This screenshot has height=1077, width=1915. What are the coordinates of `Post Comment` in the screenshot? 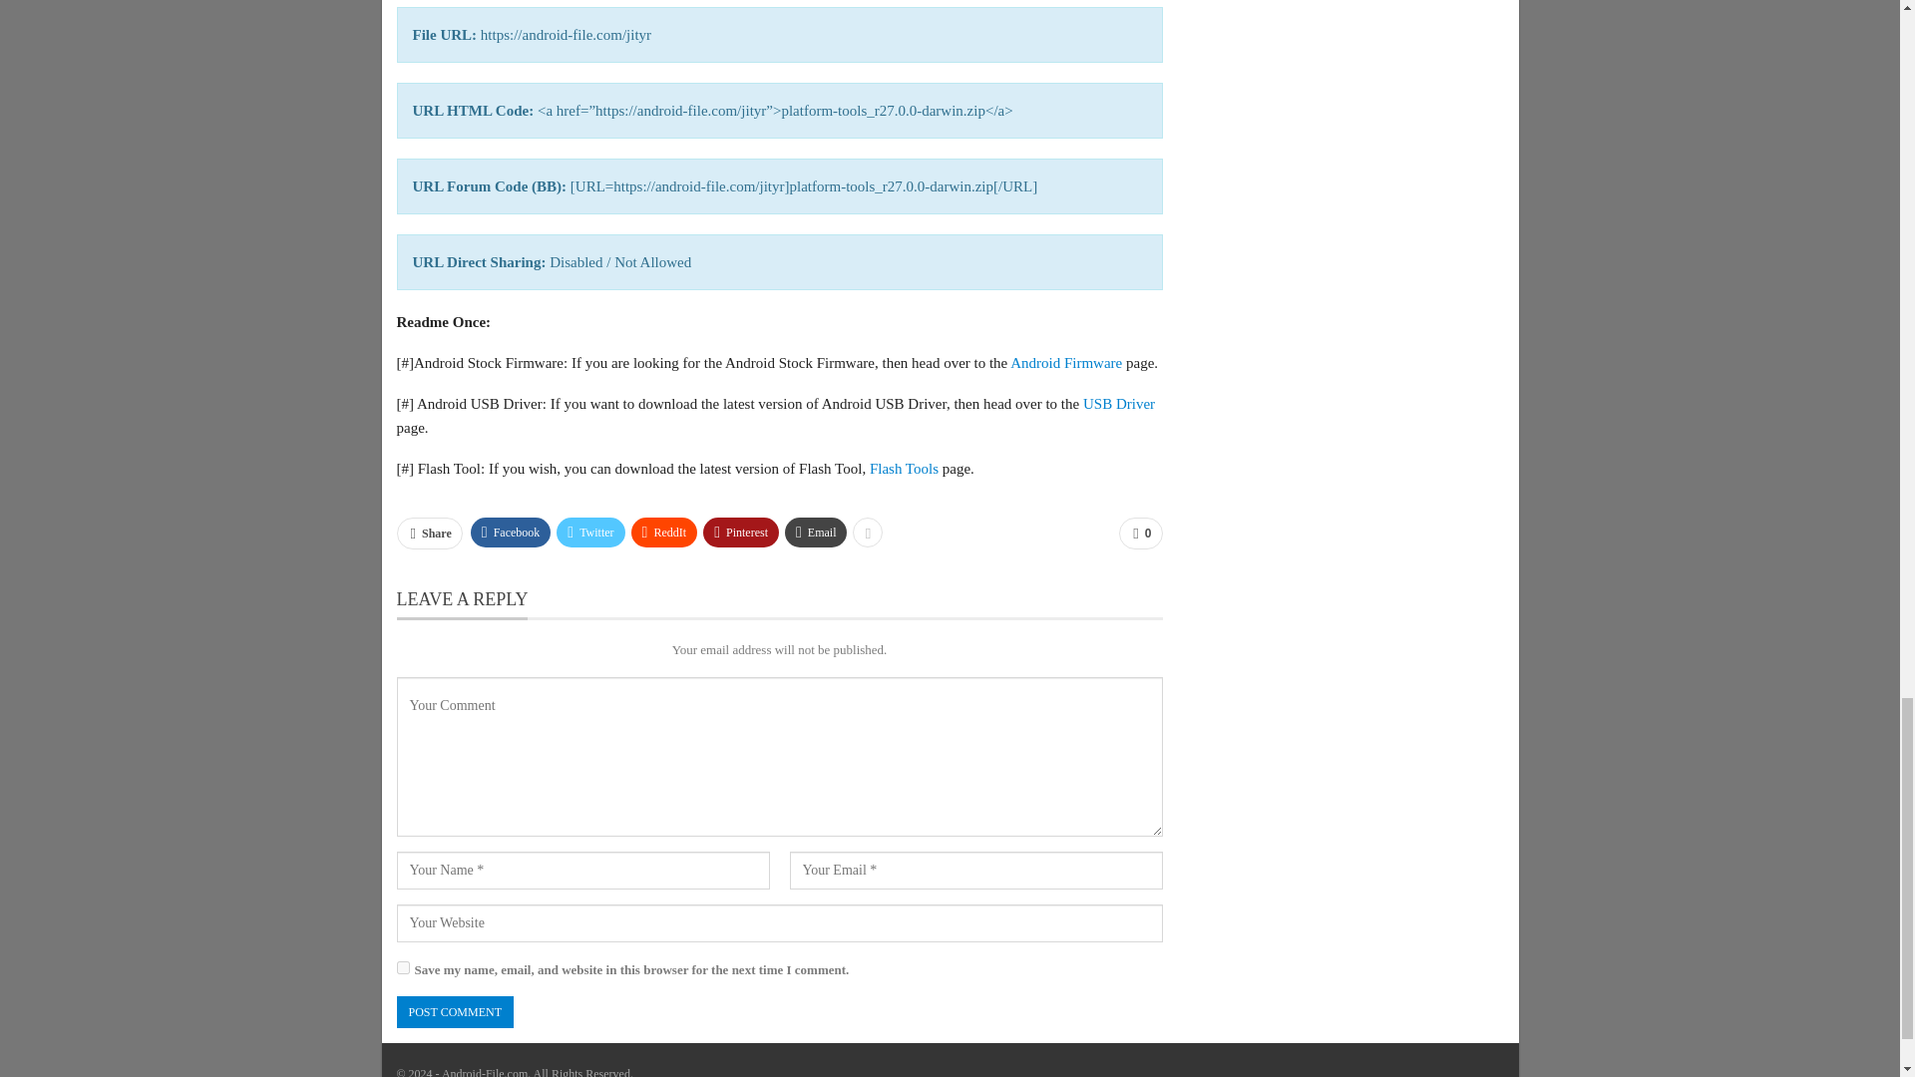 It's located at (455, 1013).